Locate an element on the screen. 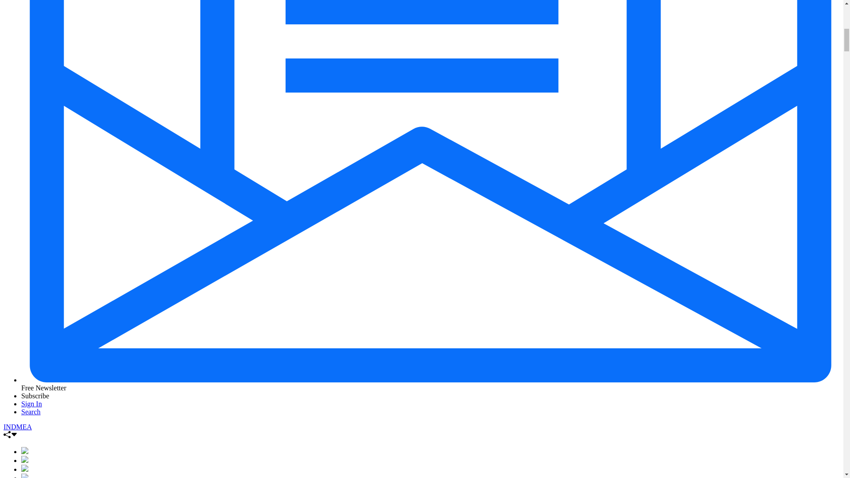  IND is located at coordinates (10, 427).